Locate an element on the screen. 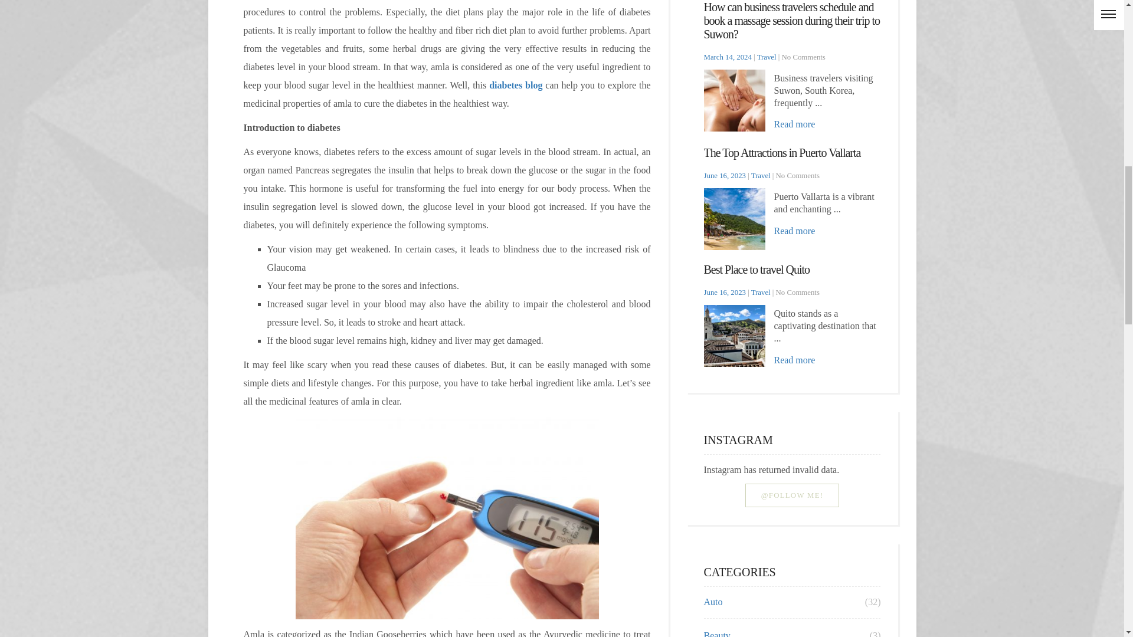  Best Place to travel Quito is located at coordinates (757, 269).